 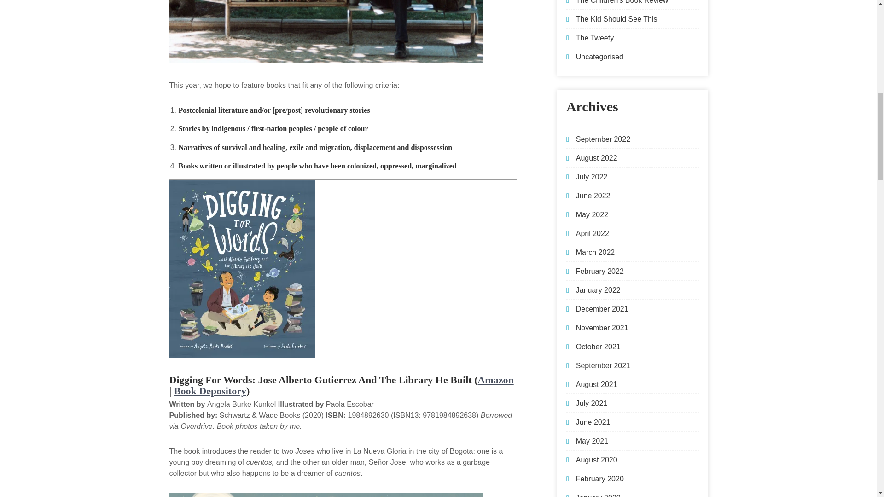 I want to click on Book Depository, so click(x=210, y=391).